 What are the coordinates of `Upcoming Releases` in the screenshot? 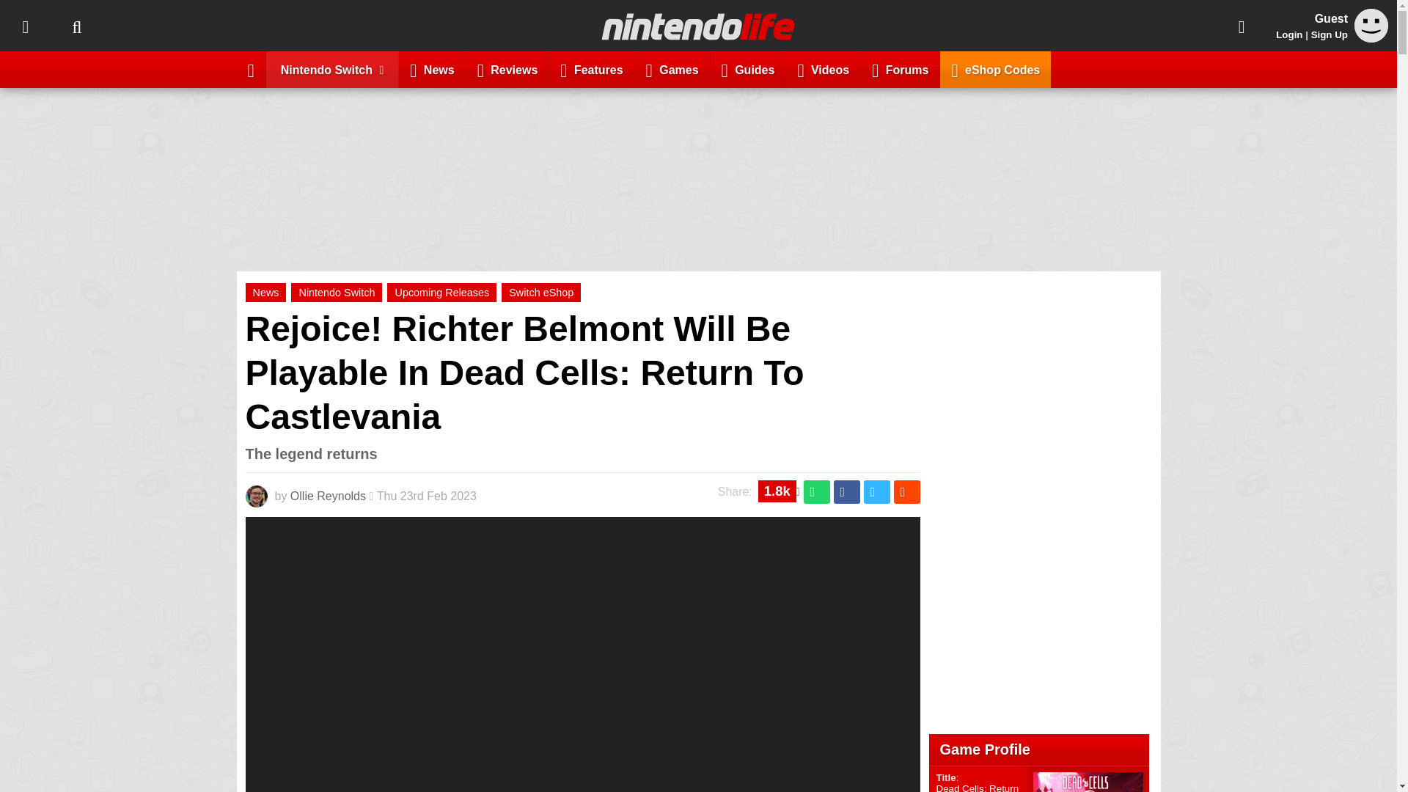 It's located at (441, 292).